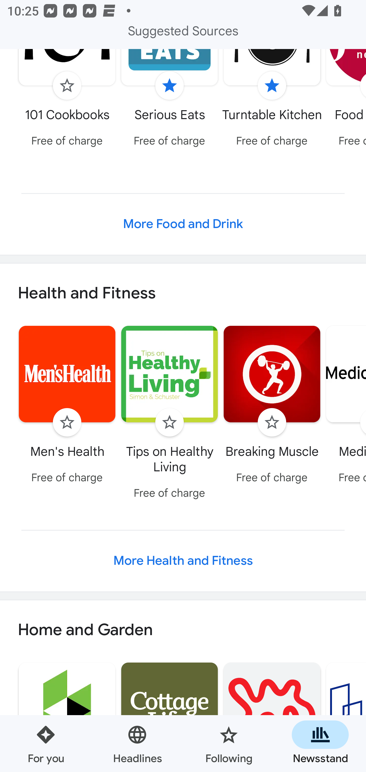 The height and width of the screenshot is (772, 366). What do you see at coordinates (137, 744) in the screenshot?
I see `Headlines` at bounding box center [137, 744].